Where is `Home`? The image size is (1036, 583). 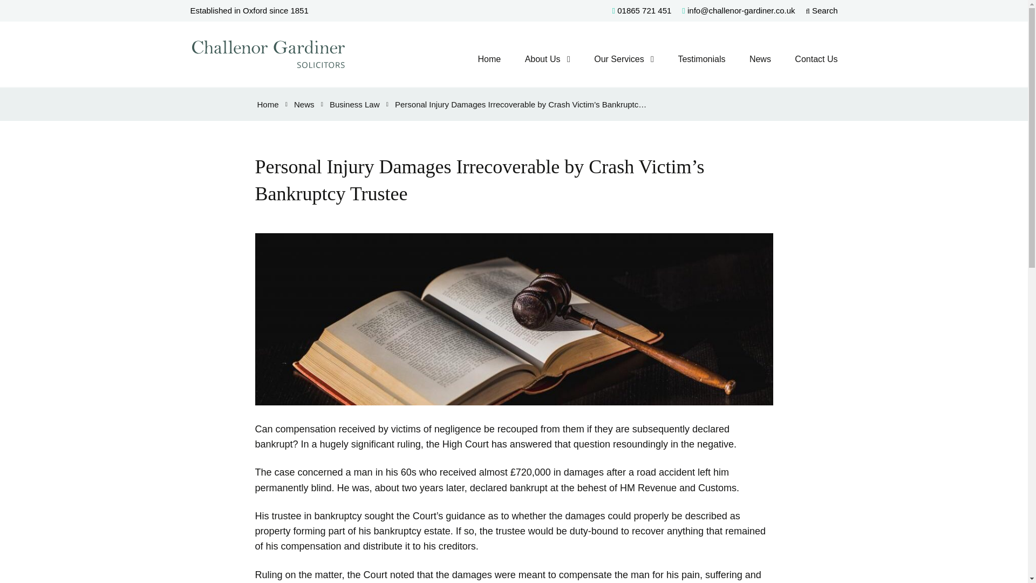
Home is located at coordinates (489, 59).